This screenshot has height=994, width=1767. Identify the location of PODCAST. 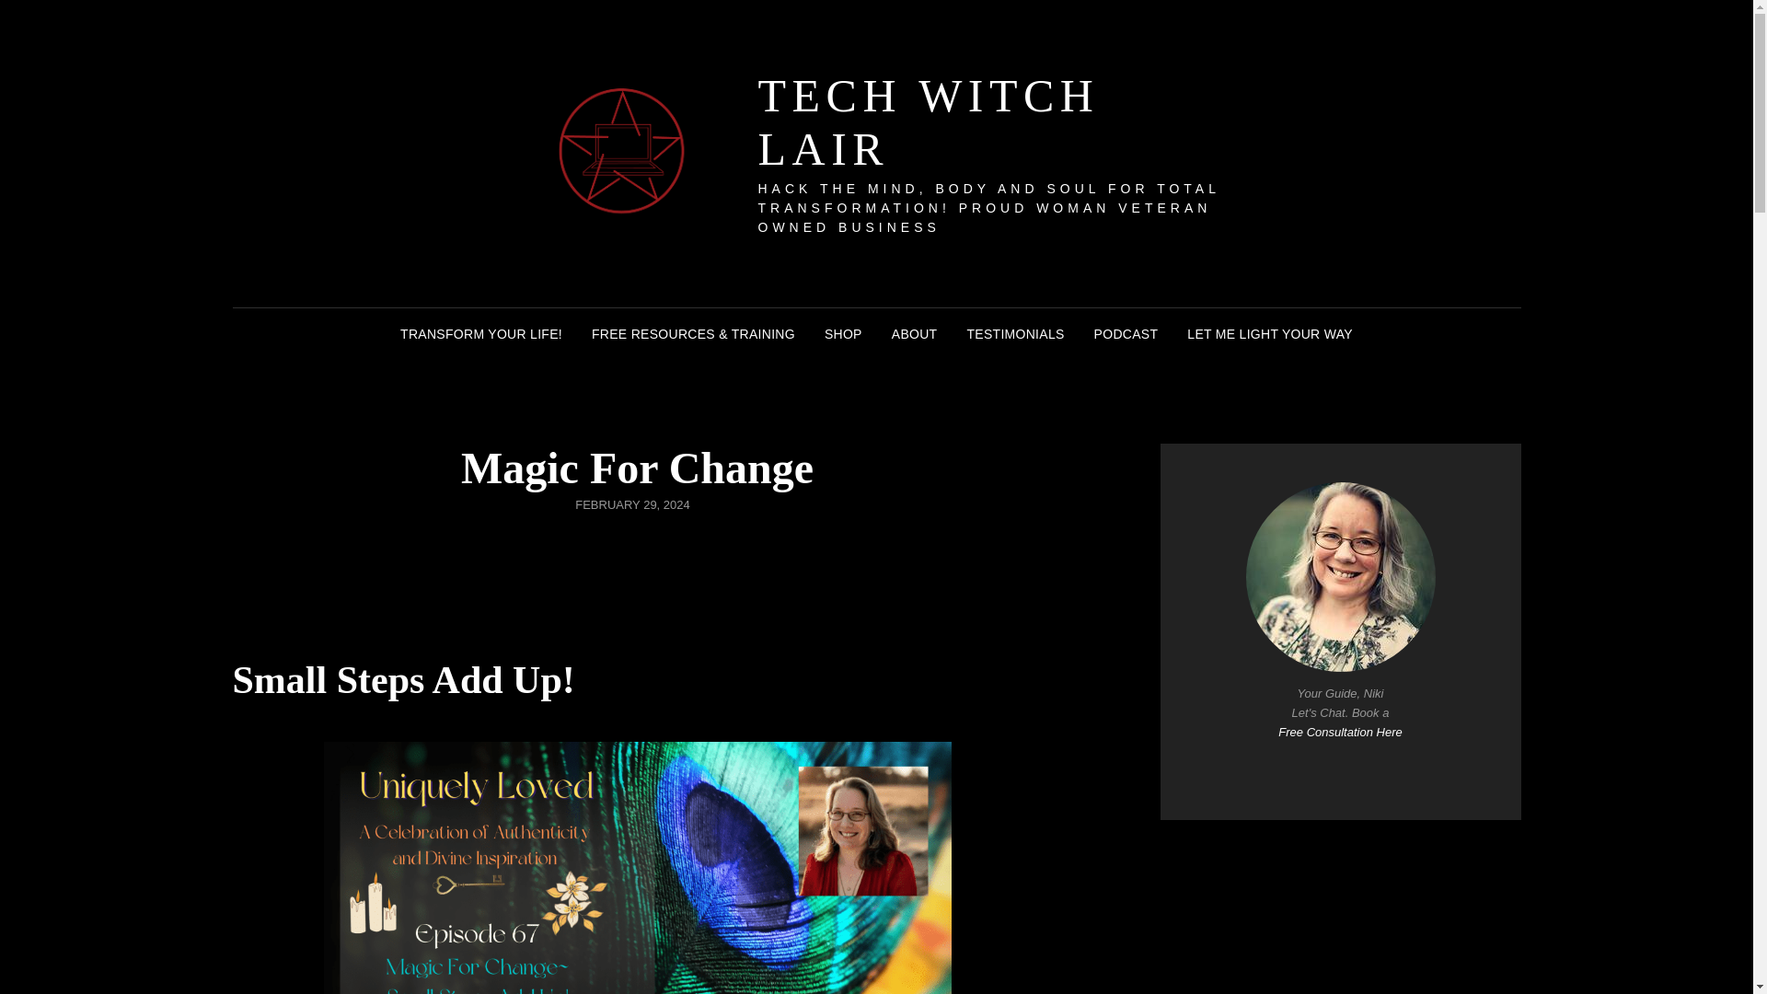
(1126, 333).